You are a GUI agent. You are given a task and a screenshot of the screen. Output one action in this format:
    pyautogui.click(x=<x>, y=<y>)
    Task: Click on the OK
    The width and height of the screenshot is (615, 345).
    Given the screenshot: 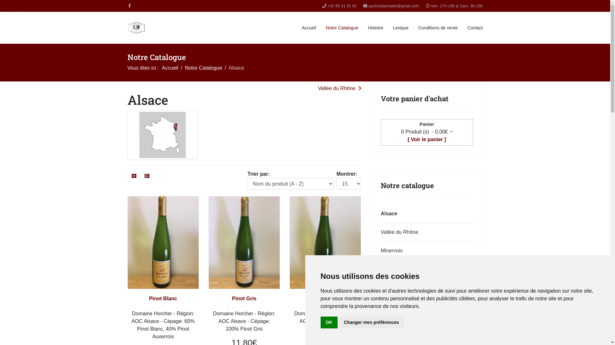 What is the action you would take?
    pyautogui.click(x=329, y=323)
    